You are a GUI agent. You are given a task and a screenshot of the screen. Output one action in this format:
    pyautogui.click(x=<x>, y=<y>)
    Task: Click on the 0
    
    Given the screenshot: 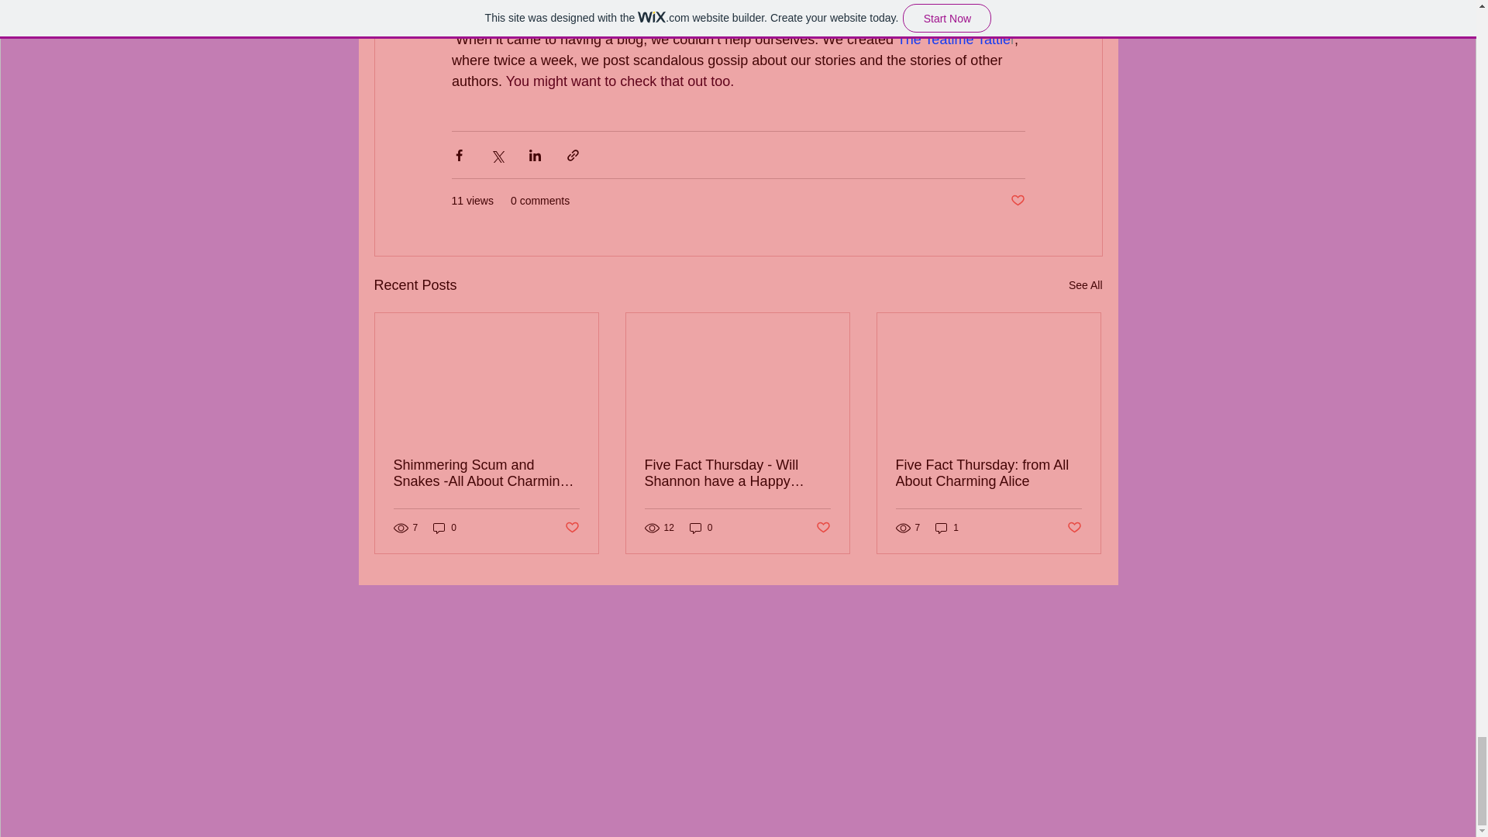 What is the action you would take?
    pyautogui.click(x=445, y=528)
    